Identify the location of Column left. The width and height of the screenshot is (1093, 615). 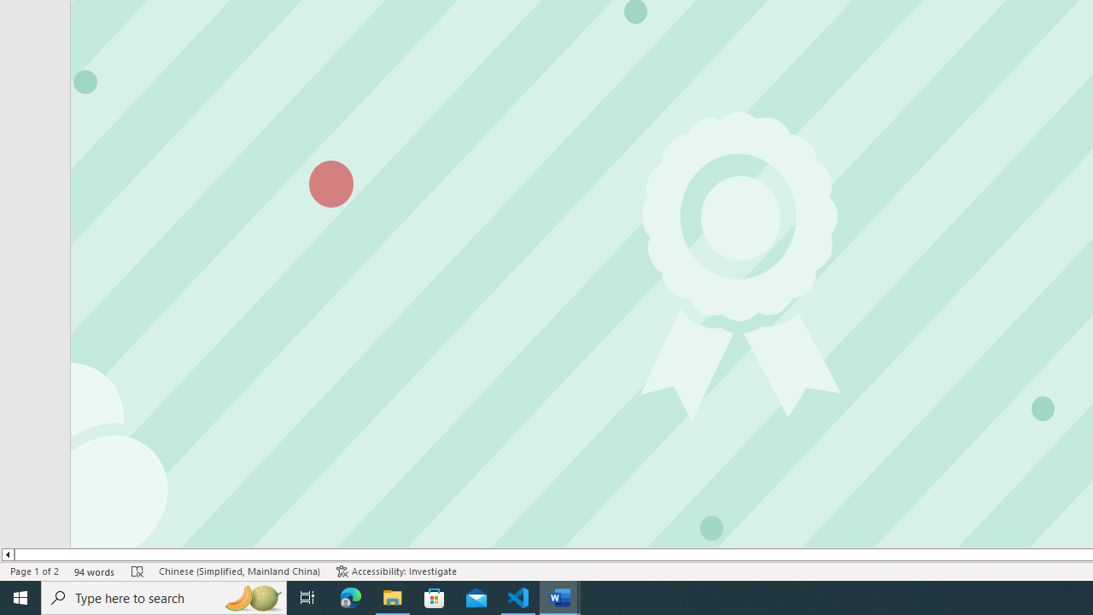
(7, 554).